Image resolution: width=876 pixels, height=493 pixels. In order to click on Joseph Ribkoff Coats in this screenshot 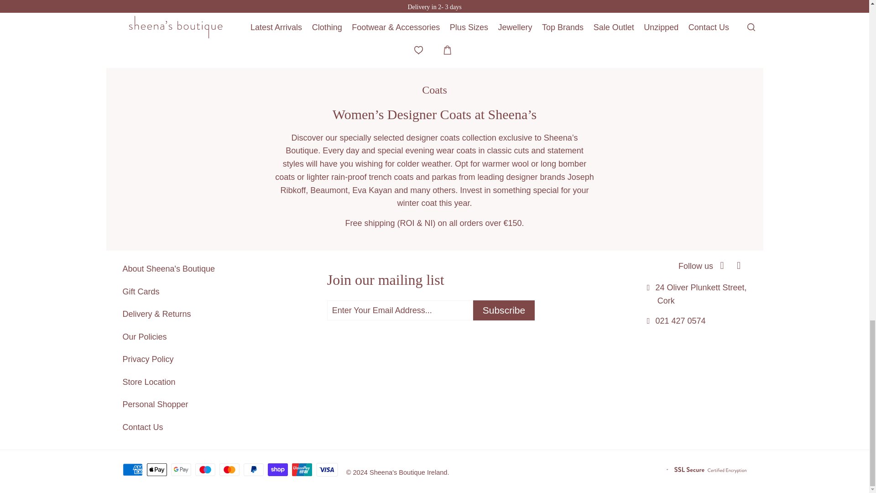, I will do `click(437, 184)`.